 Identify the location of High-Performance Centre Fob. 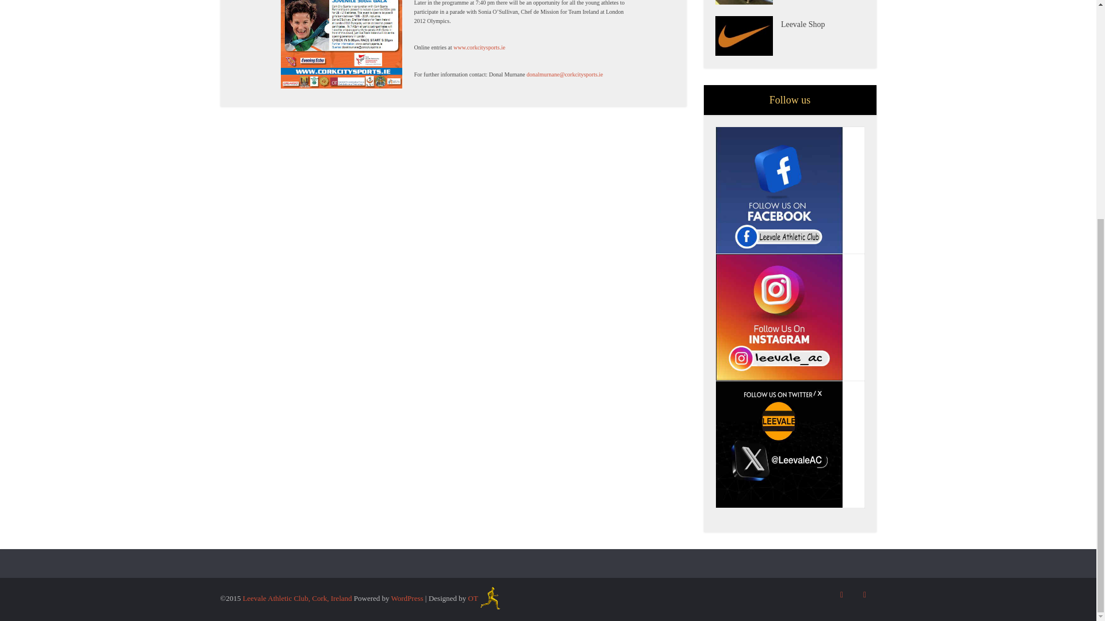
(747, 2).